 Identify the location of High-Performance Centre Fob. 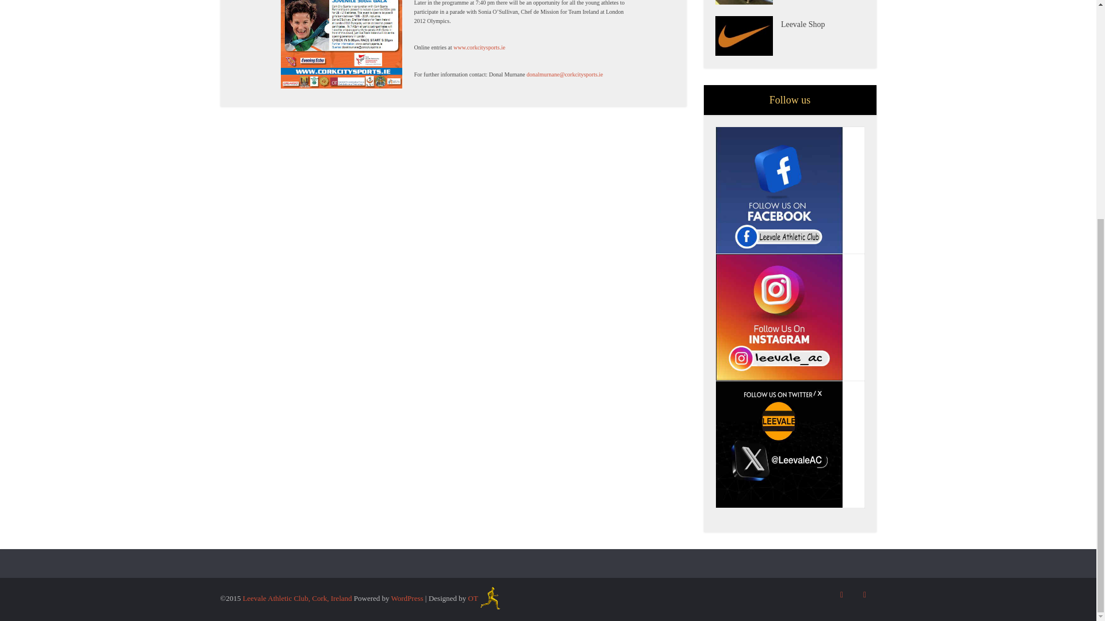
(747, 2).